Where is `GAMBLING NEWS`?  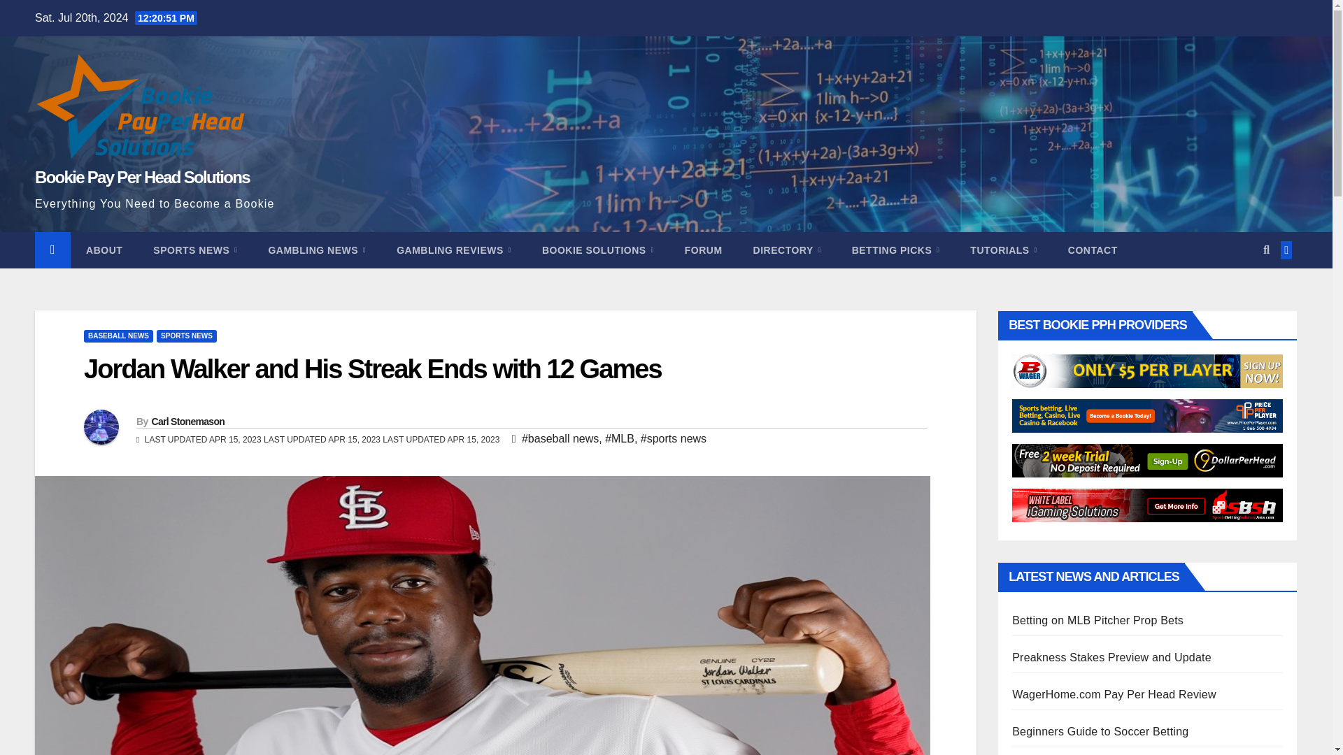 GAMBLING NEWS is located at coordinates (316, 250).